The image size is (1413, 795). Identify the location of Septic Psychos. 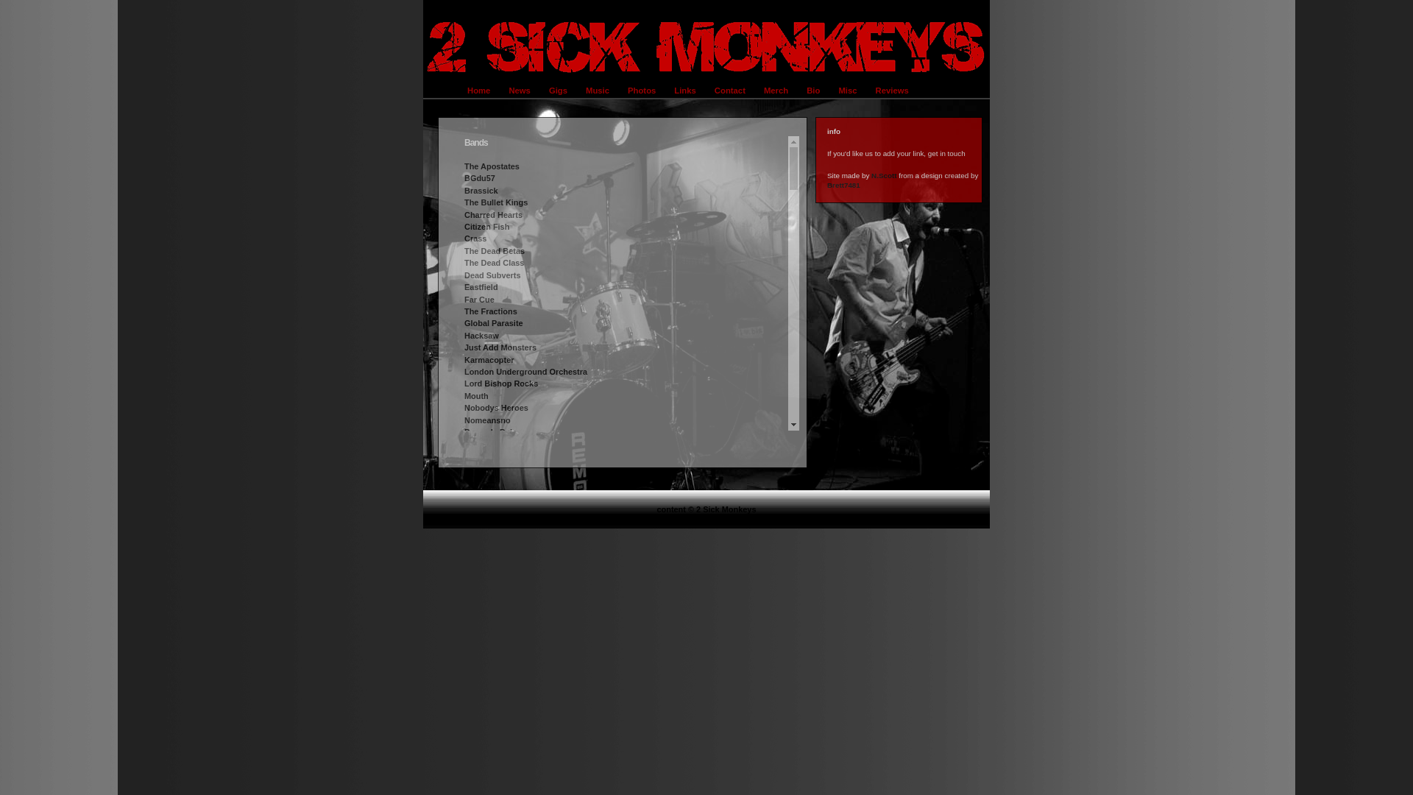
(495, 529).